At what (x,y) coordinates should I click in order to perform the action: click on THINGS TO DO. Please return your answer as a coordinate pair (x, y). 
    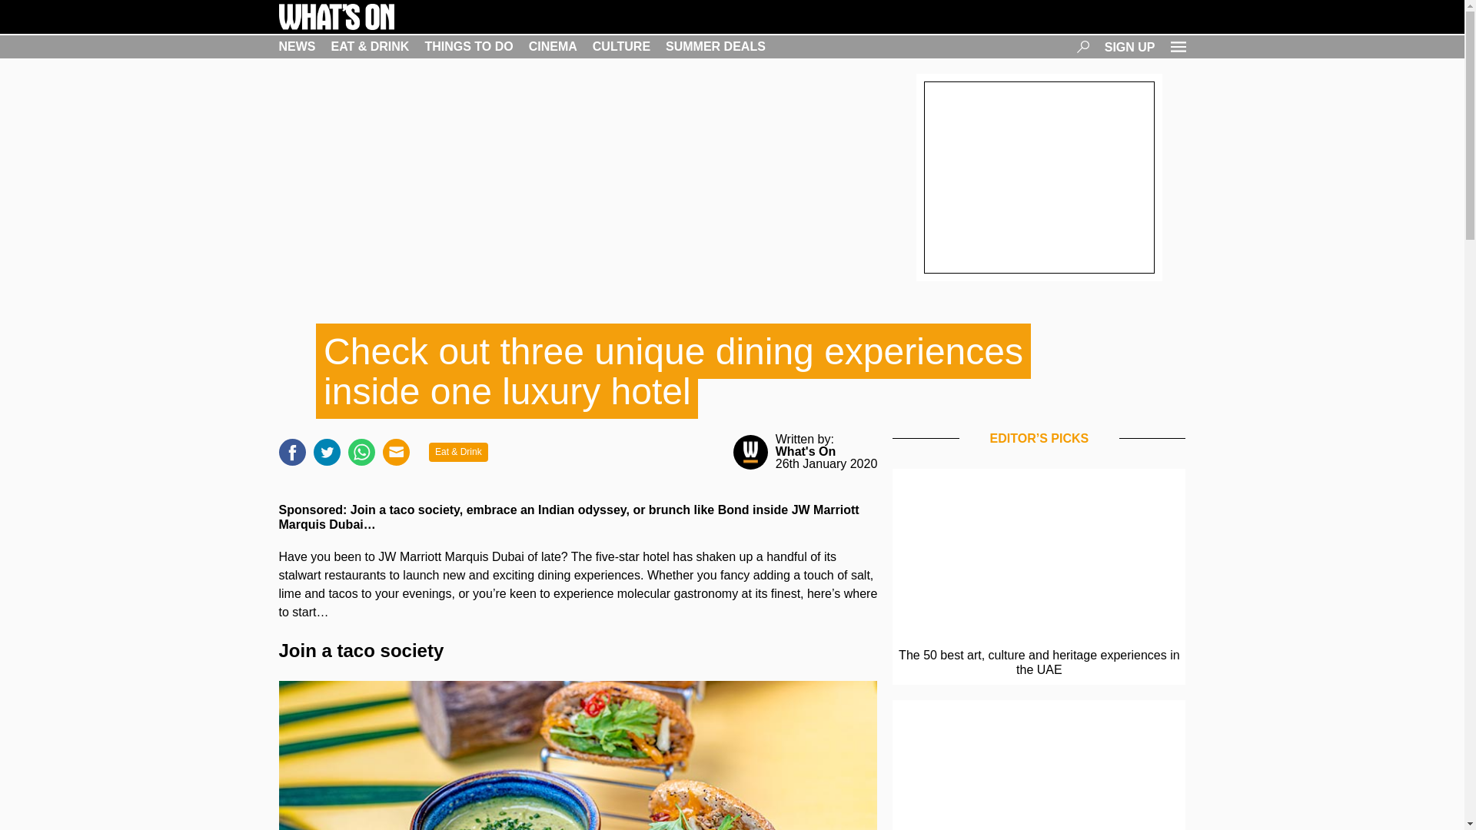
    Looking at the image, I should click on (468, 46).